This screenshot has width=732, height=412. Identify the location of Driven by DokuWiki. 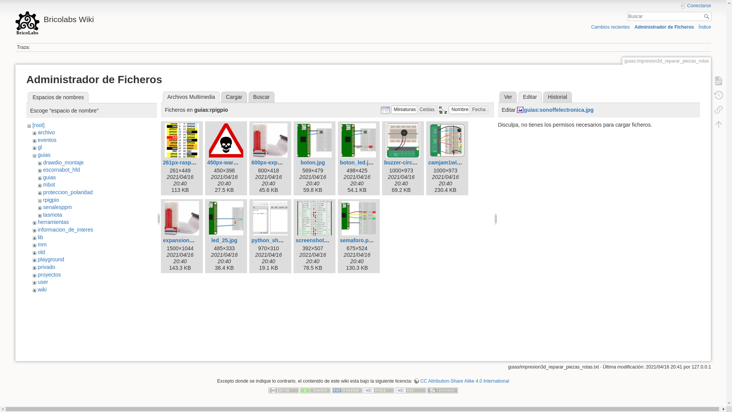
(443, 390).